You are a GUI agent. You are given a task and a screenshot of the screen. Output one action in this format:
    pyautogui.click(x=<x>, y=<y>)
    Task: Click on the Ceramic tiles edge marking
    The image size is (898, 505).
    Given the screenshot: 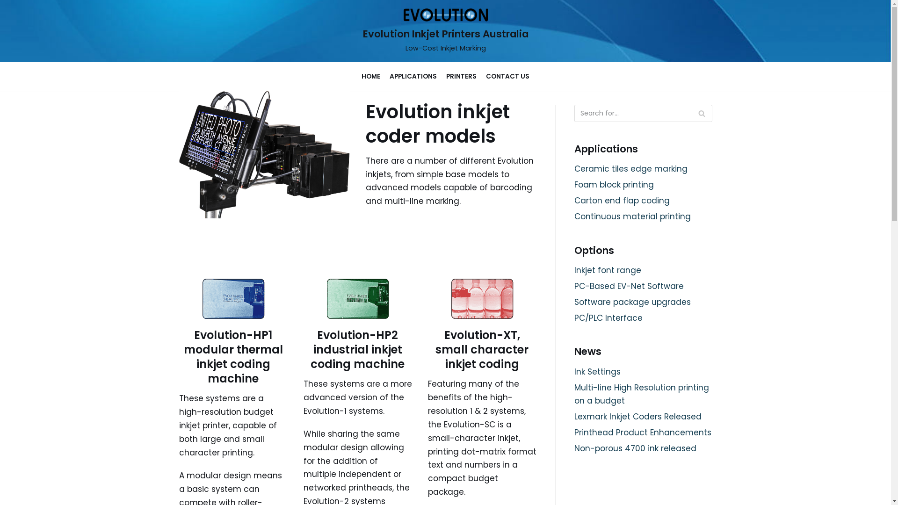 What is the action you would take?
    pyautogui.click(x=631, y=169)
    